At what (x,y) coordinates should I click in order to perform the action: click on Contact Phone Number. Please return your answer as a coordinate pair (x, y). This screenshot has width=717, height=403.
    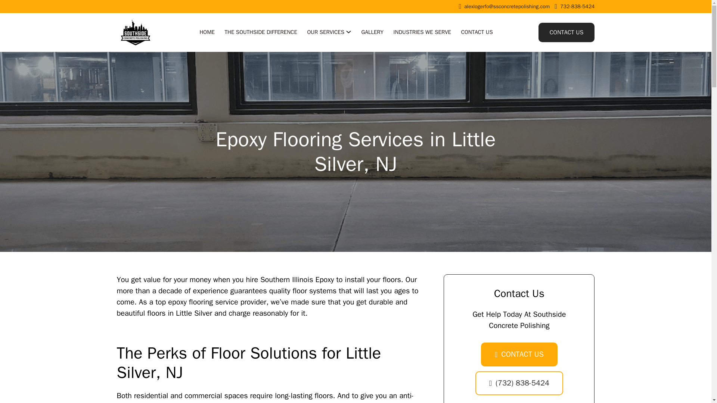
    Looking at the image, I should click on (577, 6).